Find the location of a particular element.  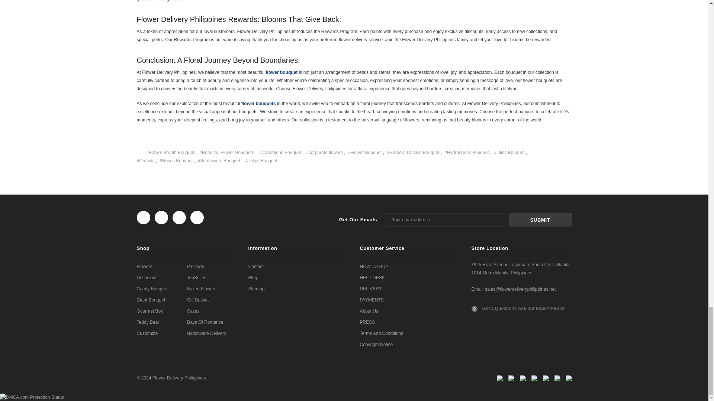

Email is located at coordinates (548, 151).